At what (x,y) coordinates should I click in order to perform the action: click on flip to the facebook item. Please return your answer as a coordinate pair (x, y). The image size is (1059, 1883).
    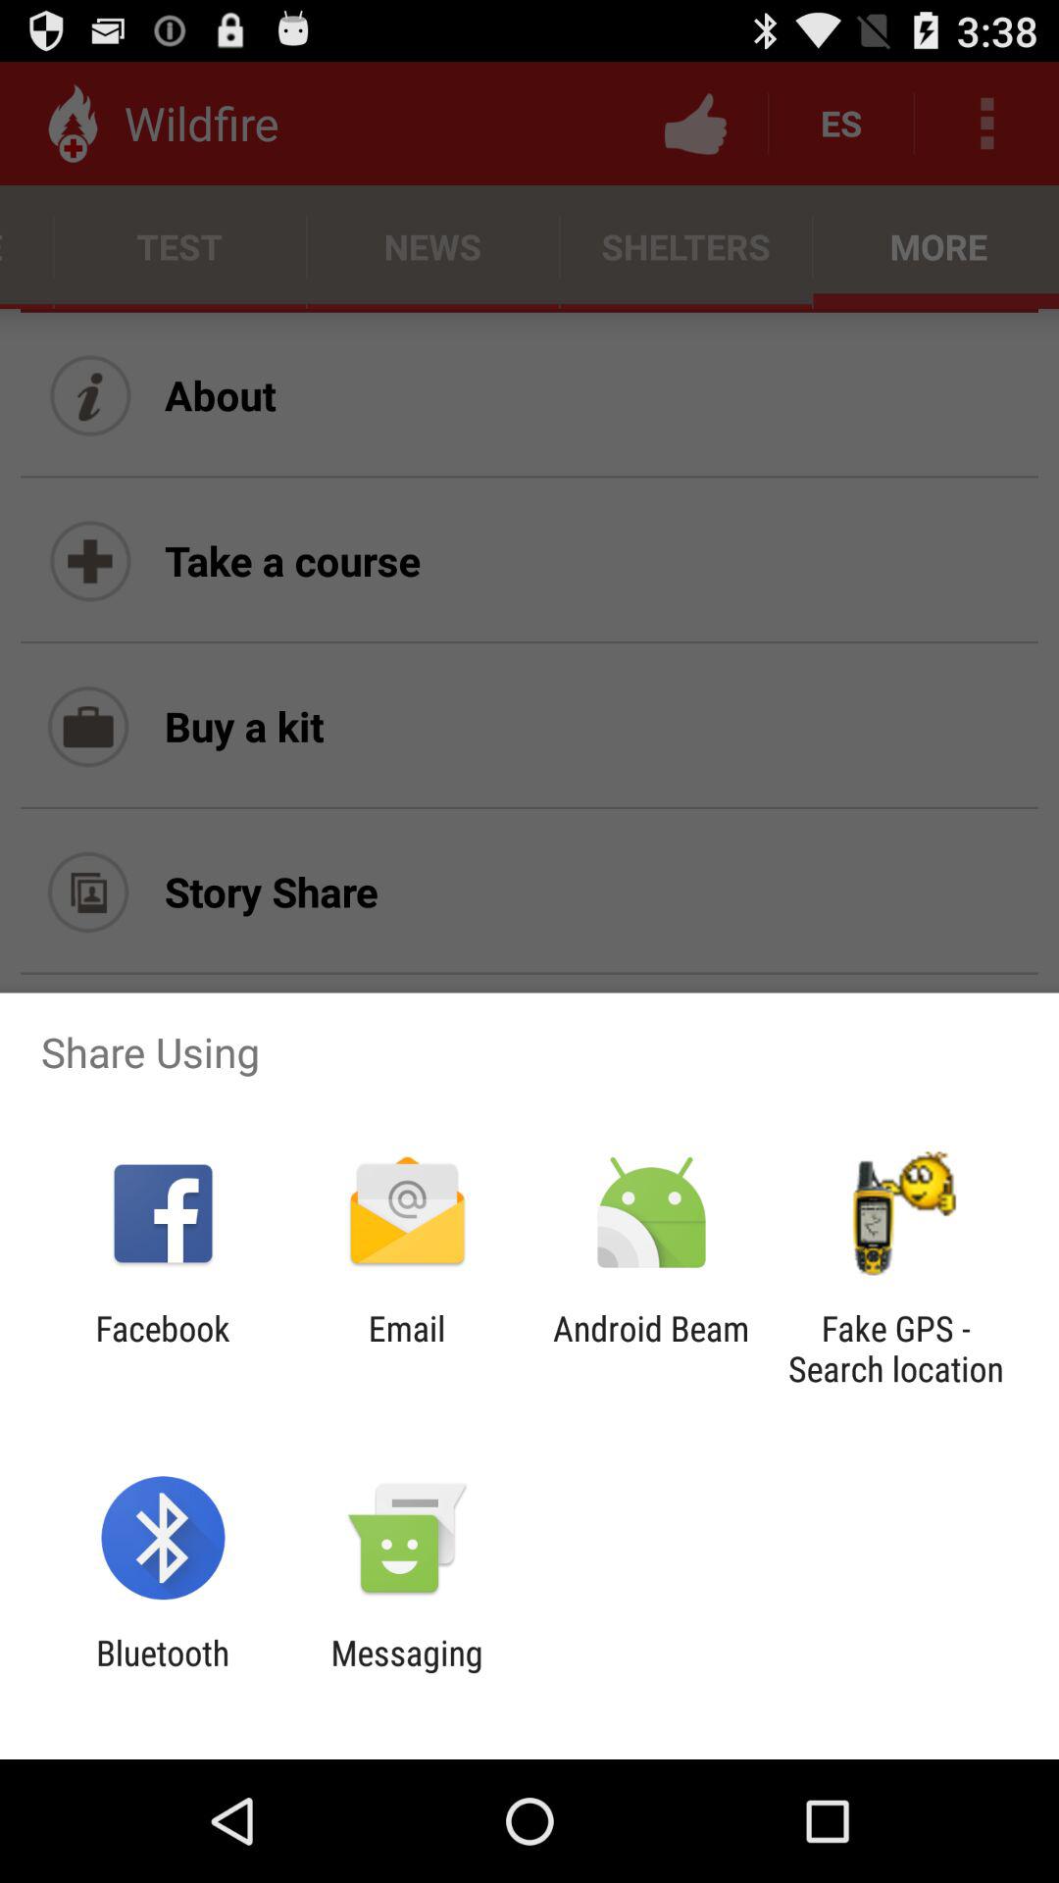
    Looking at the image, I should click on (163, 1349).